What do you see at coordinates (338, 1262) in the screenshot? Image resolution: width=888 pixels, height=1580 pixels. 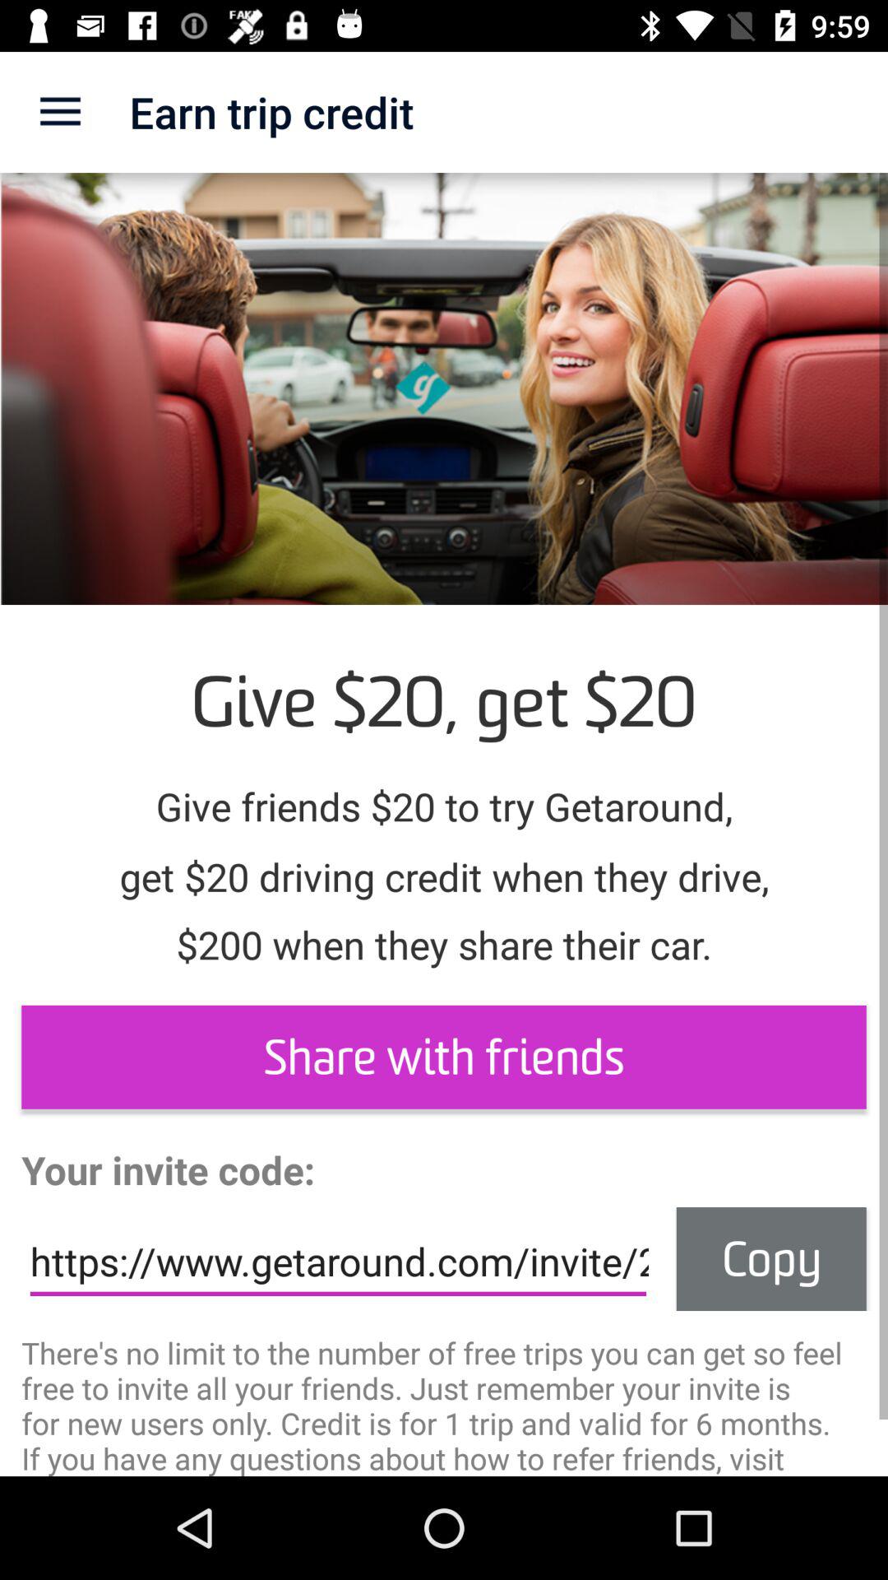 I see `press the item to the left of the copy` at bounding box center [338, 1262].